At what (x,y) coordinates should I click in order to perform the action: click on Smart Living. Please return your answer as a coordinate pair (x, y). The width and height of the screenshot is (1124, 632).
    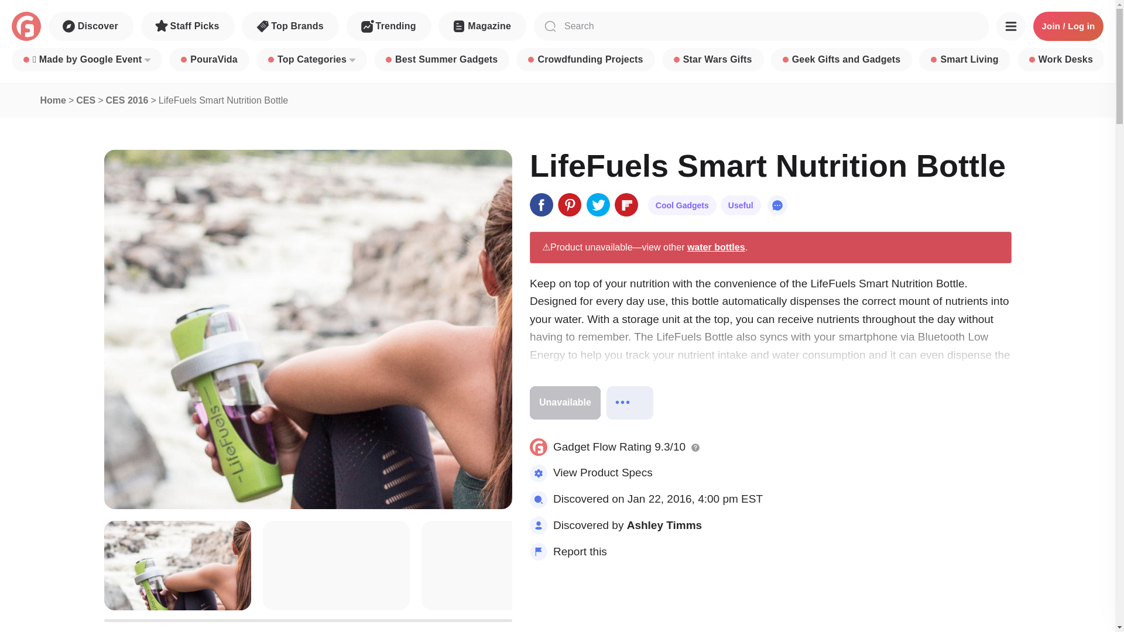
    Looking at the image, I should click on (964, 60).